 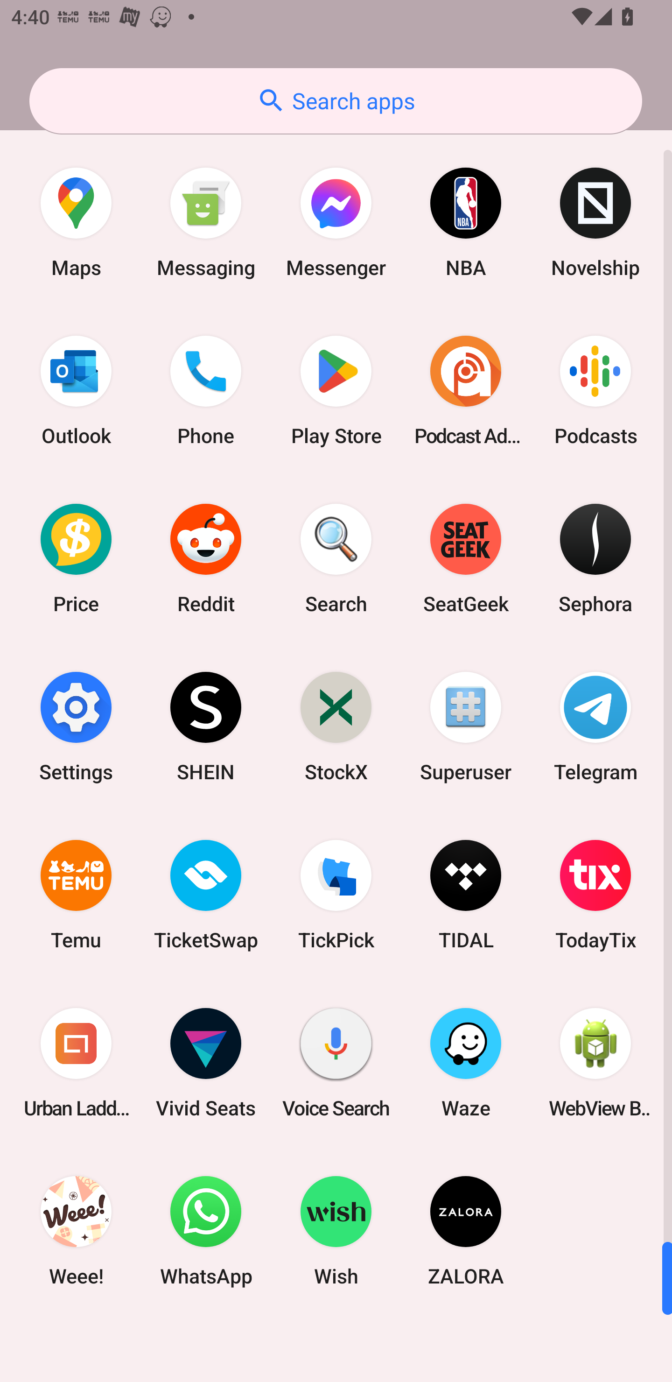 What do you see at coordinates (466, 1230) in the screenshot?
I see `ZALORA` at bounding box center [466, 1230].